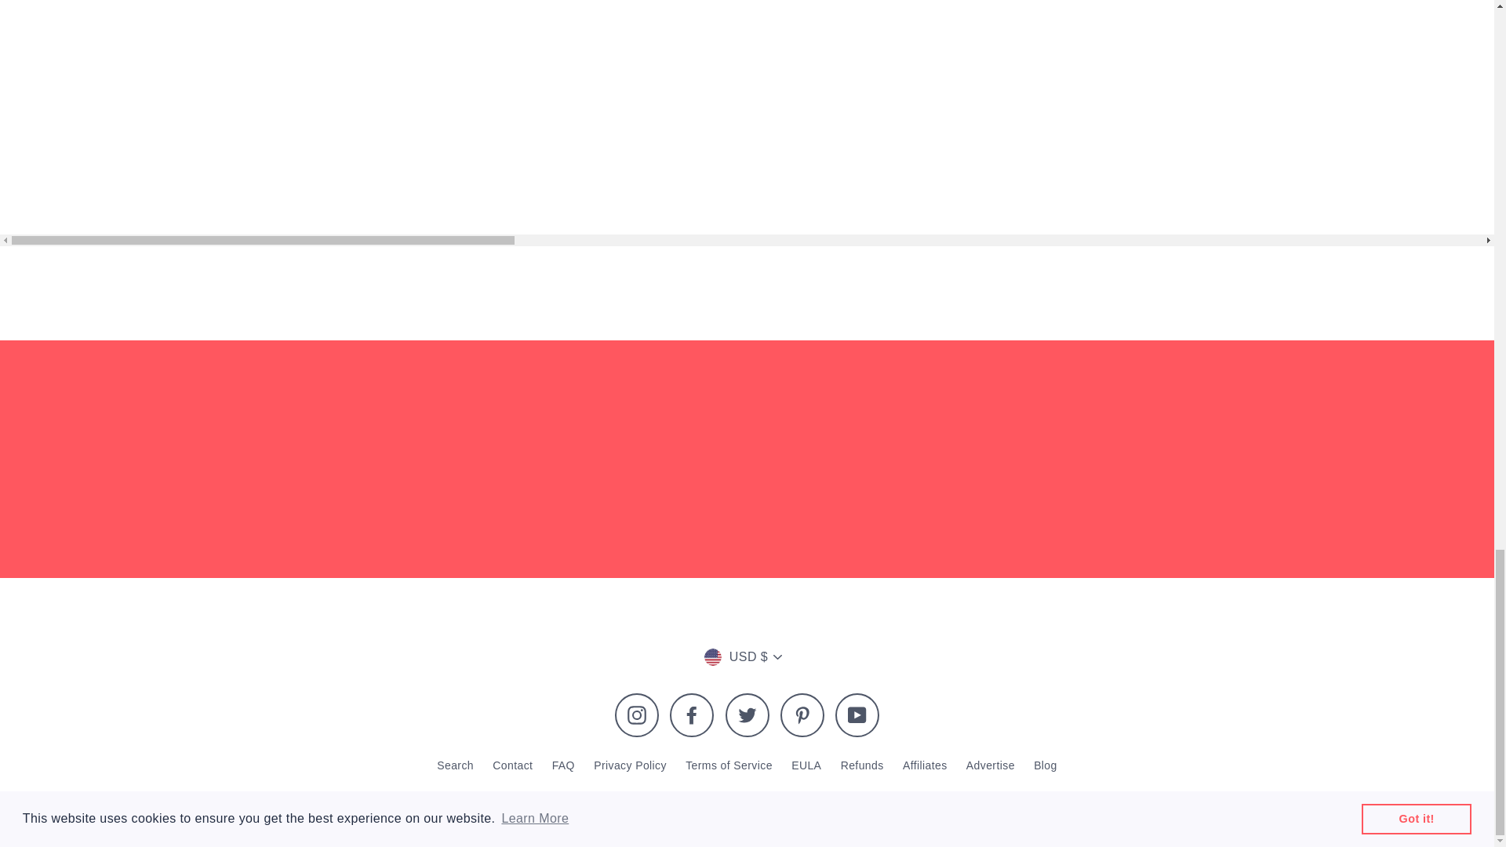 The image size is (1506, 847). I want to click on Discover, so click(708, 802).